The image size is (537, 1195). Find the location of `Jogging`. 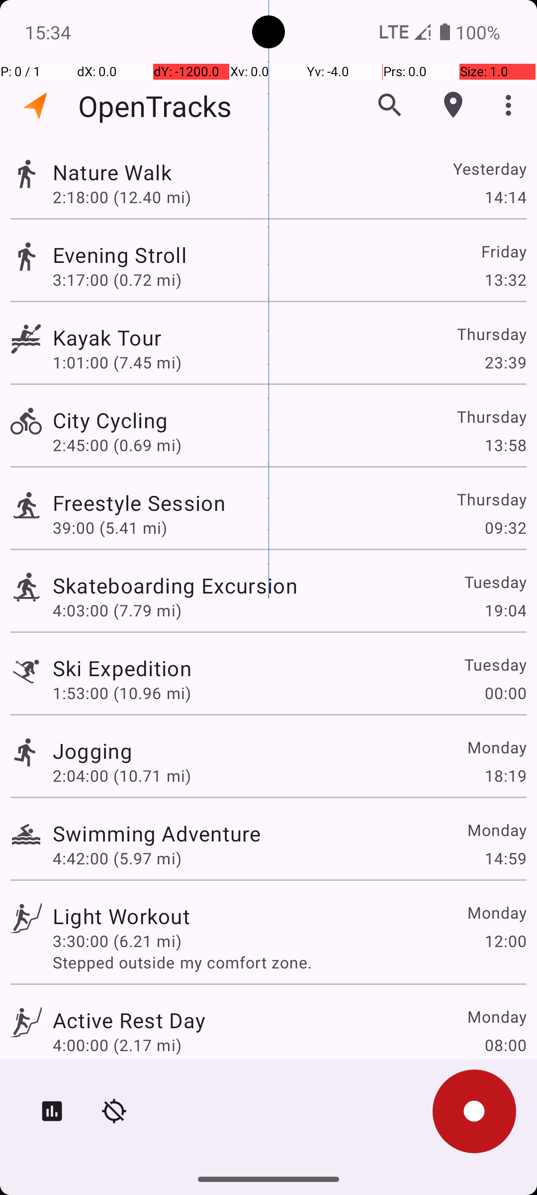

Jogging is located at coordinates (92, 751).